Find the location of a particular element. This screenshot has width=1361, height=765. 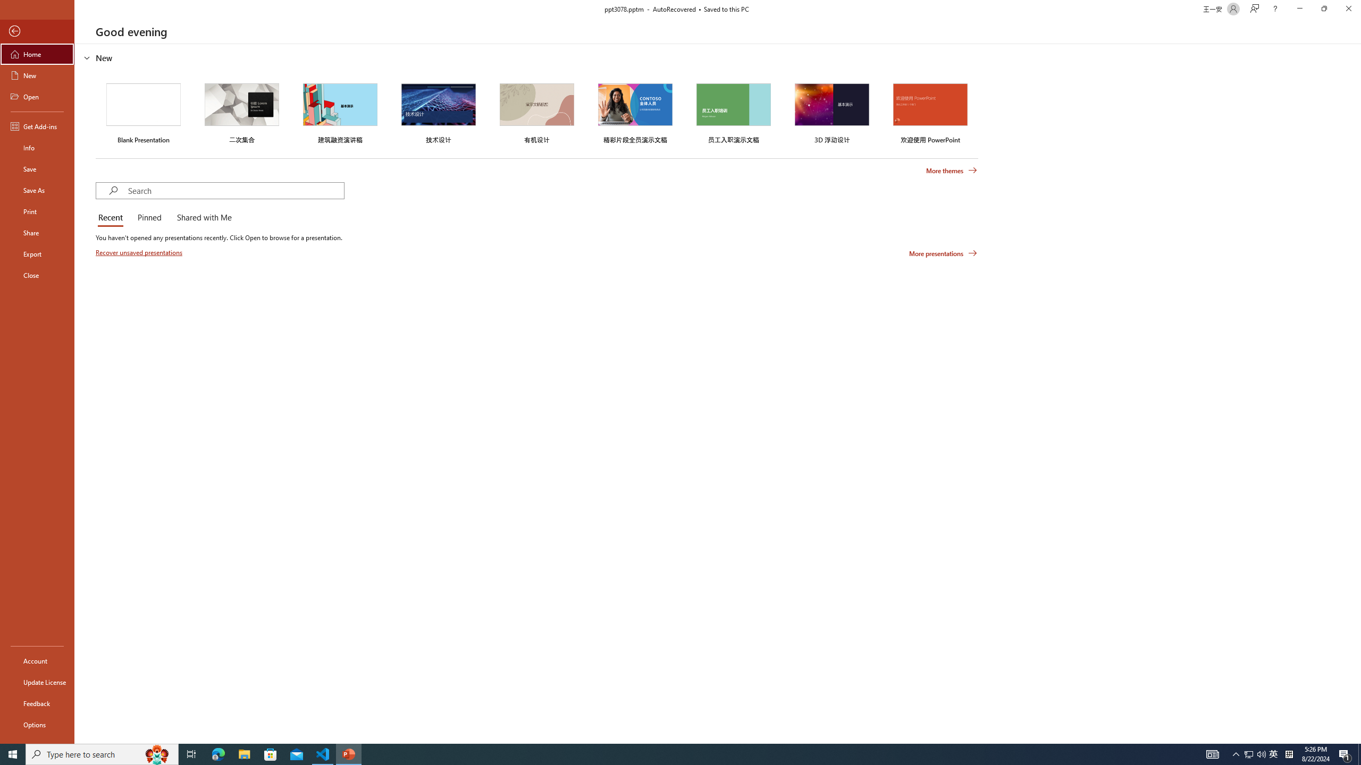

Account is located at coordinates (37, 661).